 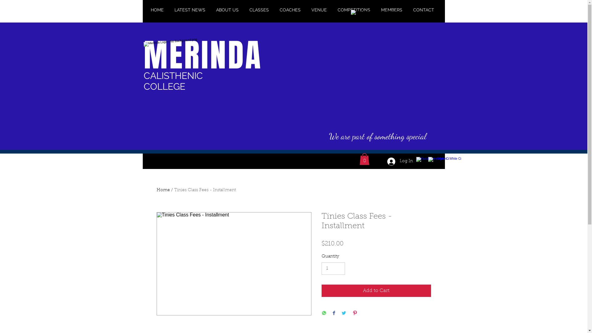 I want to click on Tinies Class Fees - Installment, so click(x=205, y=190).